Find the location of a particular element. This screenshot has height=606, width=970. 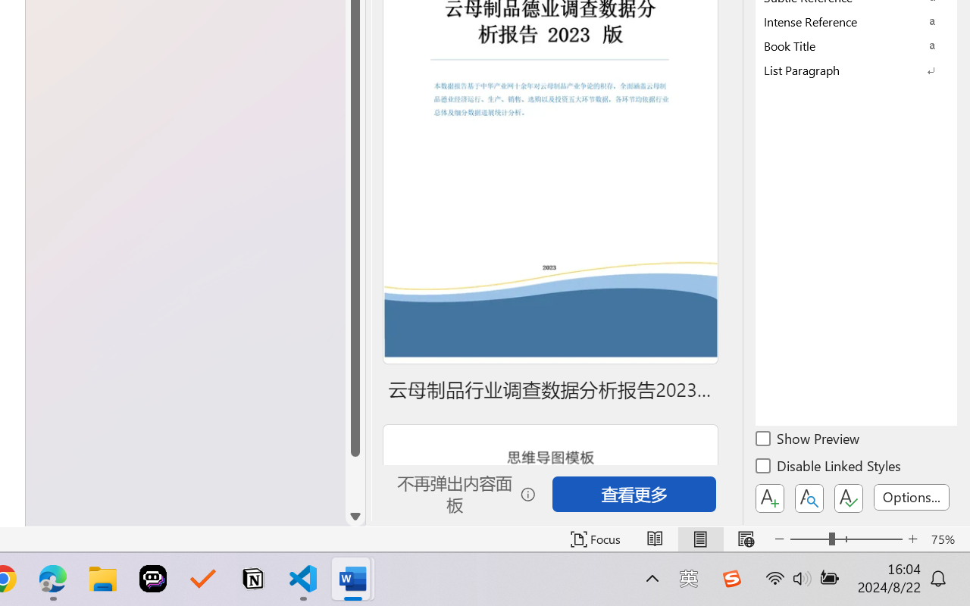

Class: NetUIImage is located at coordinates (846, 70).